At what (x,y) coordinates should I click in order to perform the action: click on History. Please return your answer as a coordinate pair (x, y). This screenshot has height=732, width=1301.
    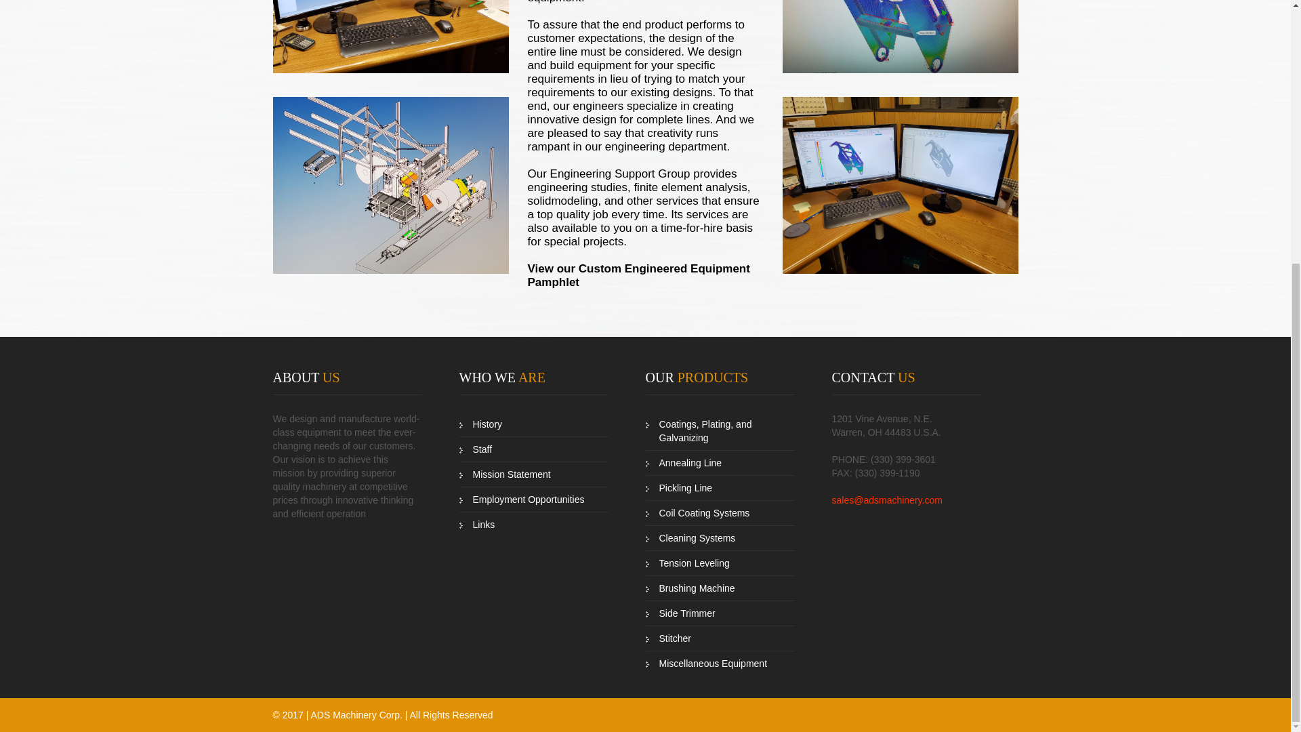
    Looking at the image, I should click on (534, 424).